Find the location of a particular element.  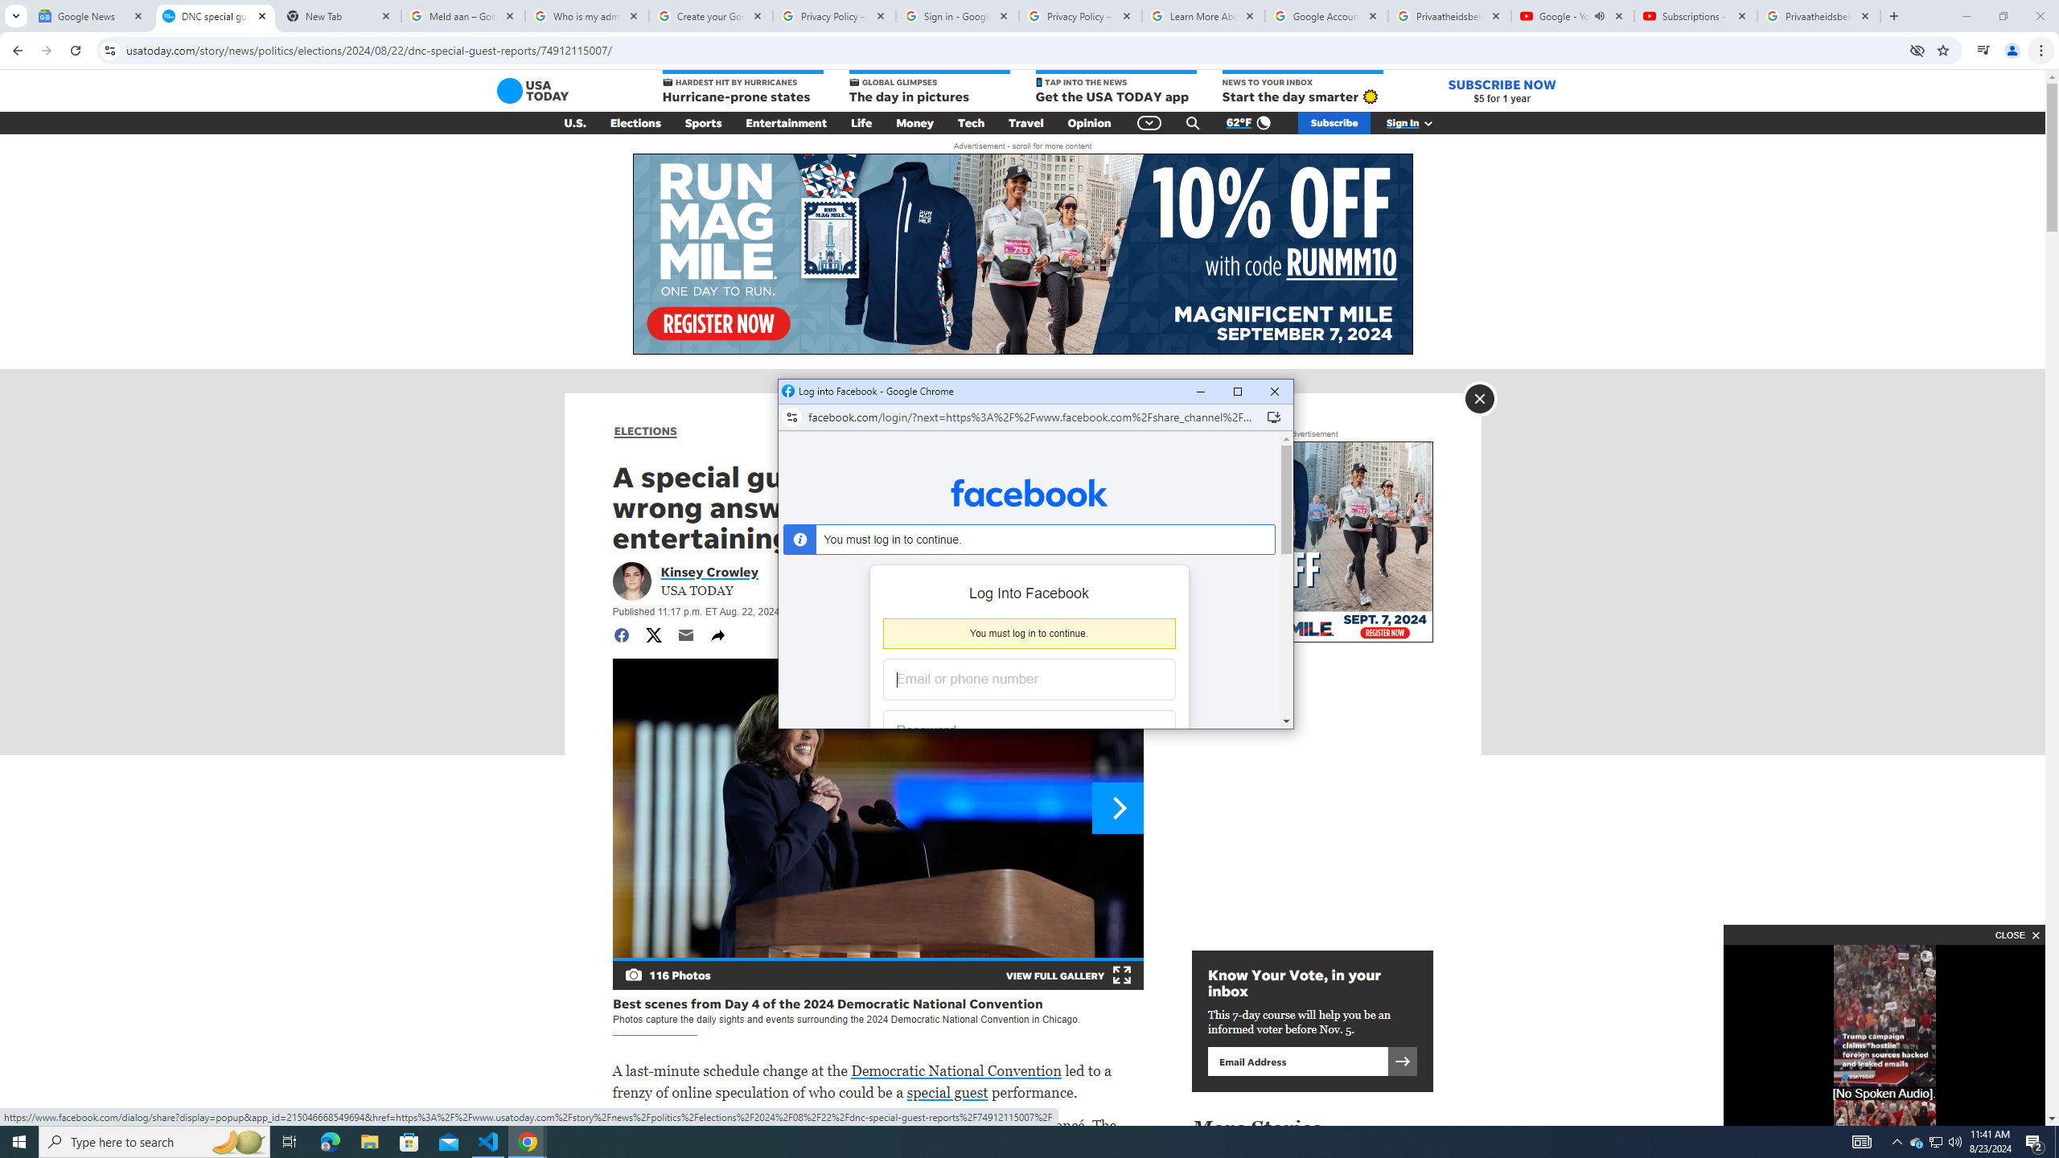

Show desktop is located at coordinates (2057, 1142).